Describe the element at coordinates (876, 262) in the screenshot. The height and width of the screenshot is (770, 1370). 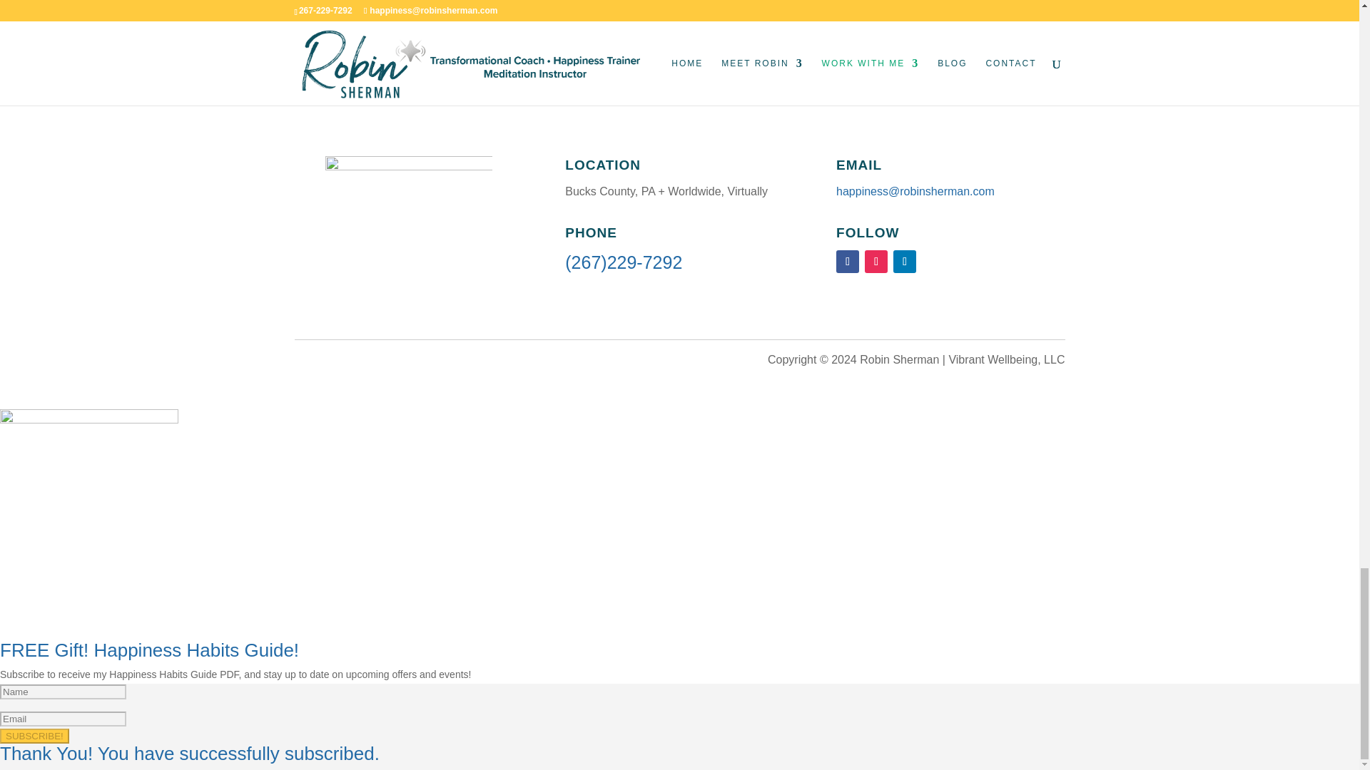
I see `Follow on Instagram` at that location.